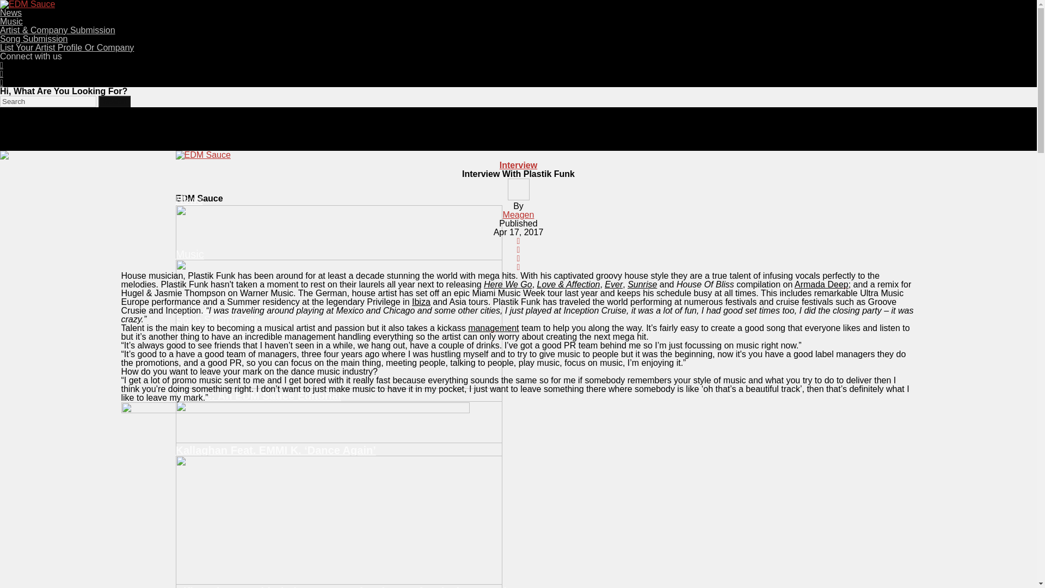 The image size is (1045, 588). Describe the element at coordinates (259, 330) in the screenshot. I see `List Your Artist Profile Or Company` at that location.